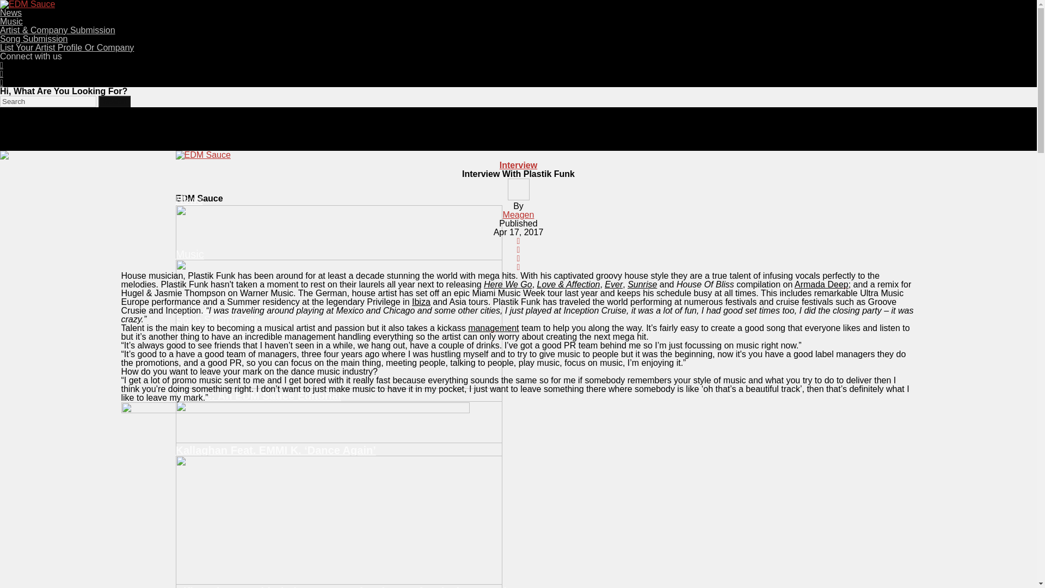 The image size is (1045, 588). Describe the element at coordinates (259, 330) in the screenshot. I see `List Your Artist Profile Or Company` at that location.